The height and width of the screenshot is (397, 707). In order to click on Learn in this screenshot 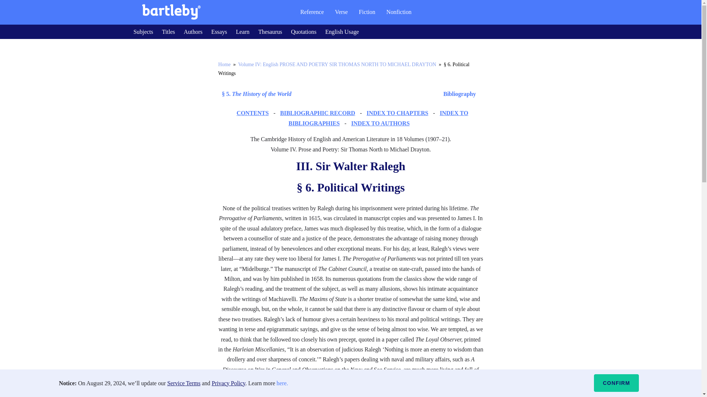, I will do `click(243, 32)`.